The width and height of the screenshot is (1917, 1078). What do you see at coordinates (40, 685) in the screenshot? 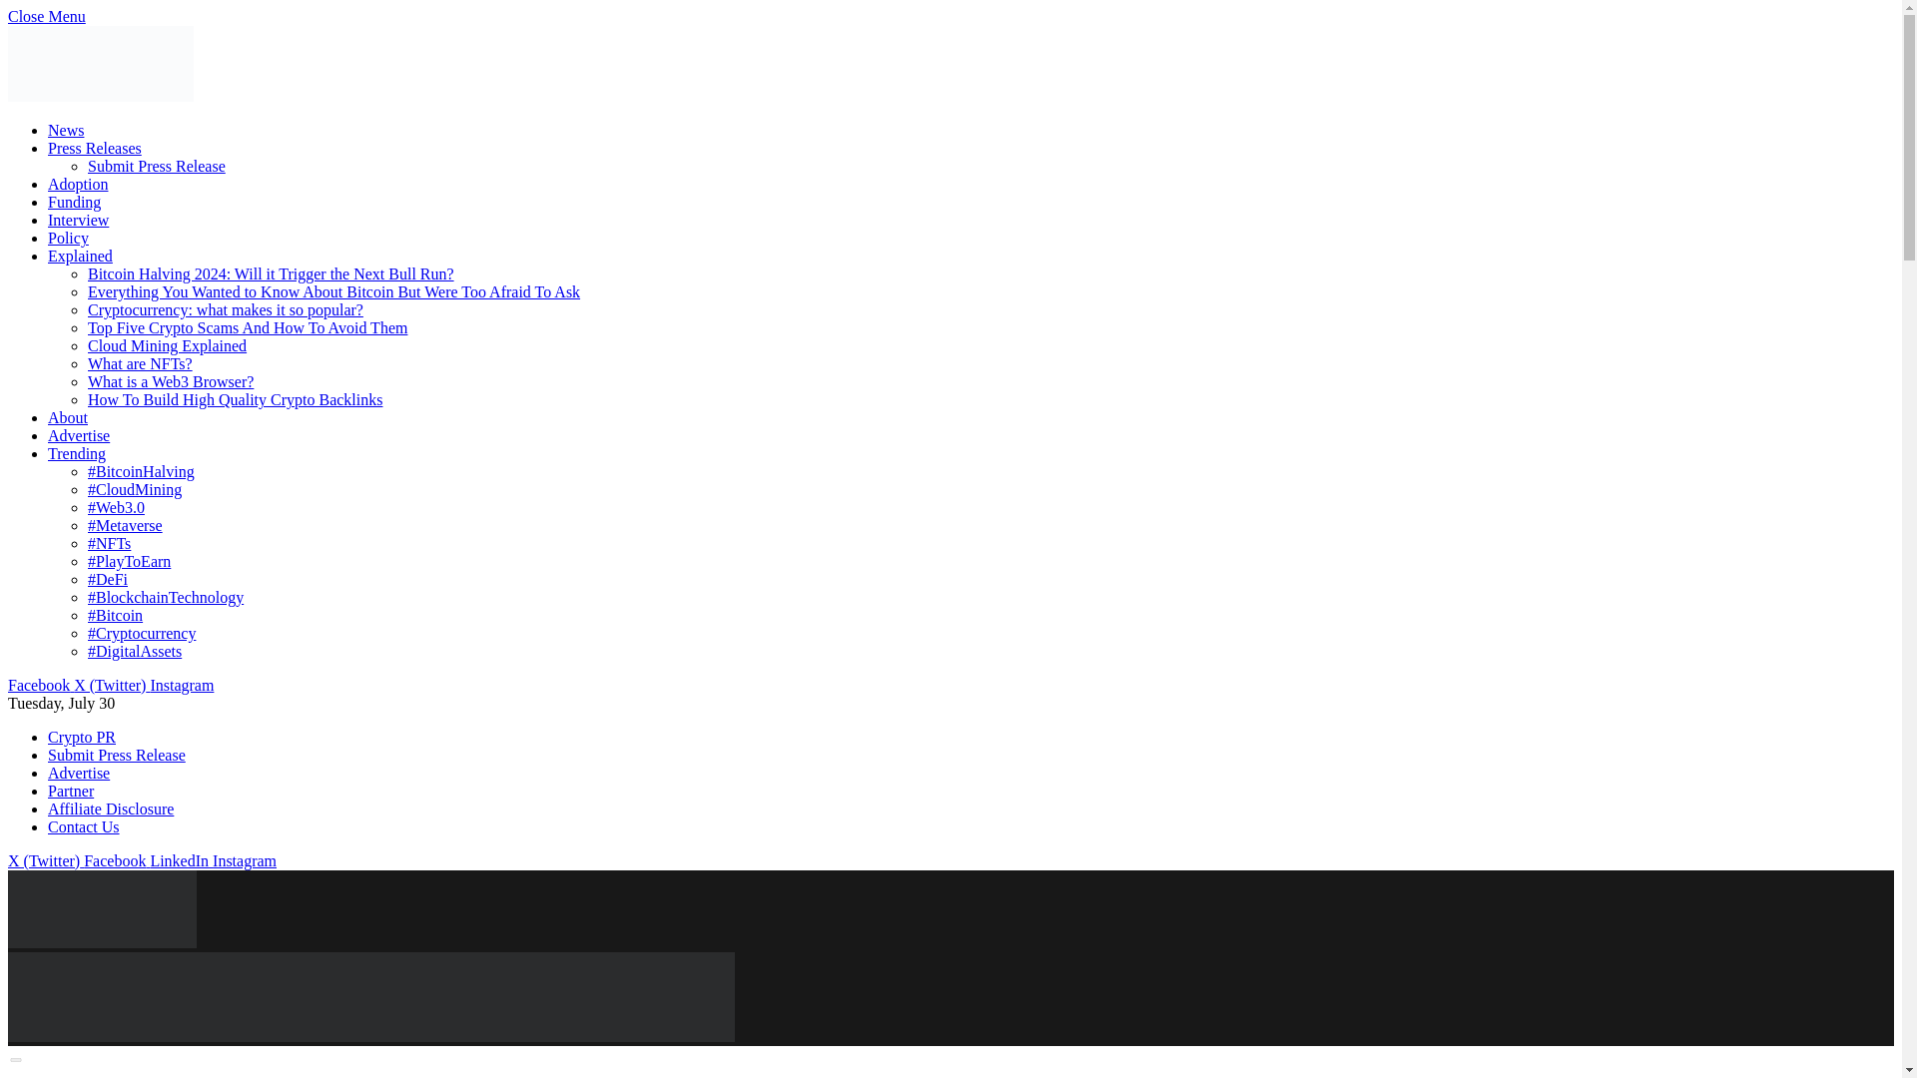
I see `Facebook` at bounding box center [40, 685].